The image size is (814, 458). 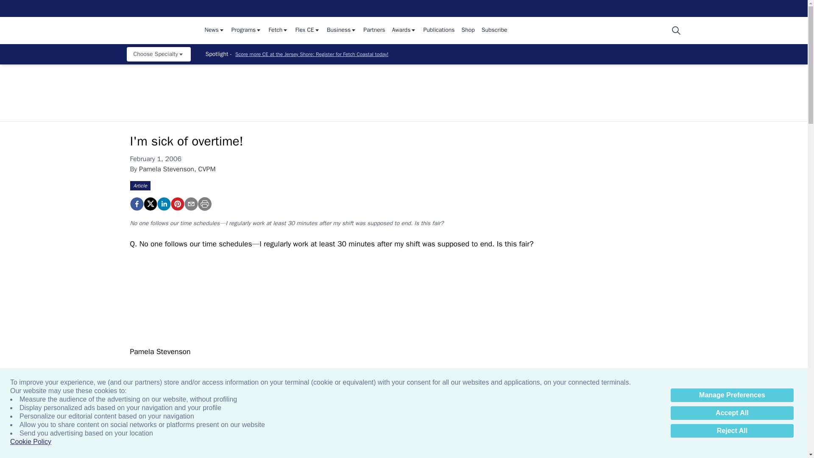 What do you see at coordinates (31, 442) in the screenshot?
I see `Cookie Policy` at bounding box center [31, 442].